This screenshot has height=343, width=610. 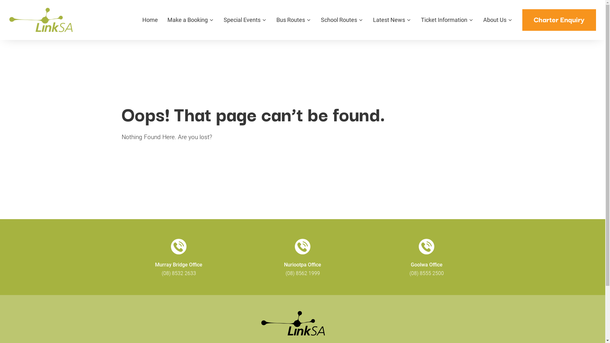 What do you see at coordinates (339, 22) in the screenshot?
I see `School Routes` at bounding box center [339, 22].